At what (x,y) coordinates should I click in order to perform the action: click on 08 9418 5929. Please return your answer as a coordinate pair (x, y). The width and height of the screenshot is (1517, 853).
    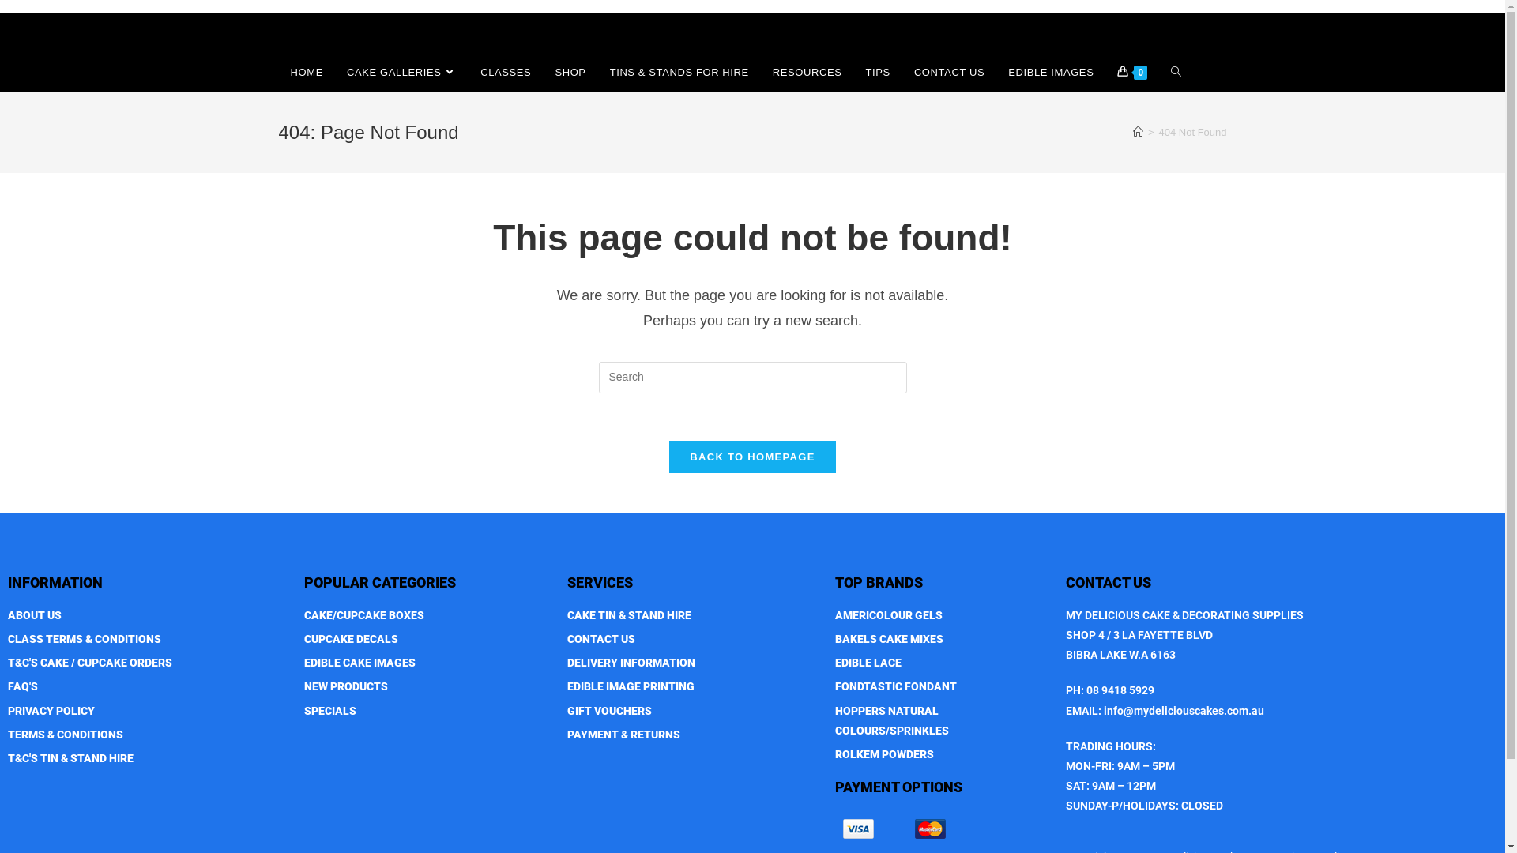
    Looking at the image, I should click on (1120, 690).